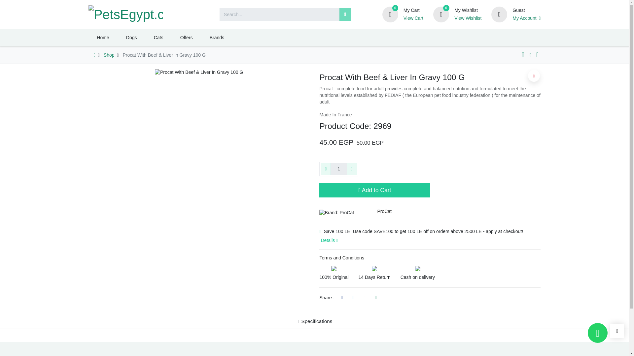 This screenshot has width=634, height=356. What do you see at coordinates (384, 211) in the screenshot?
I see `ProCat` at bounding box center [384, 211].